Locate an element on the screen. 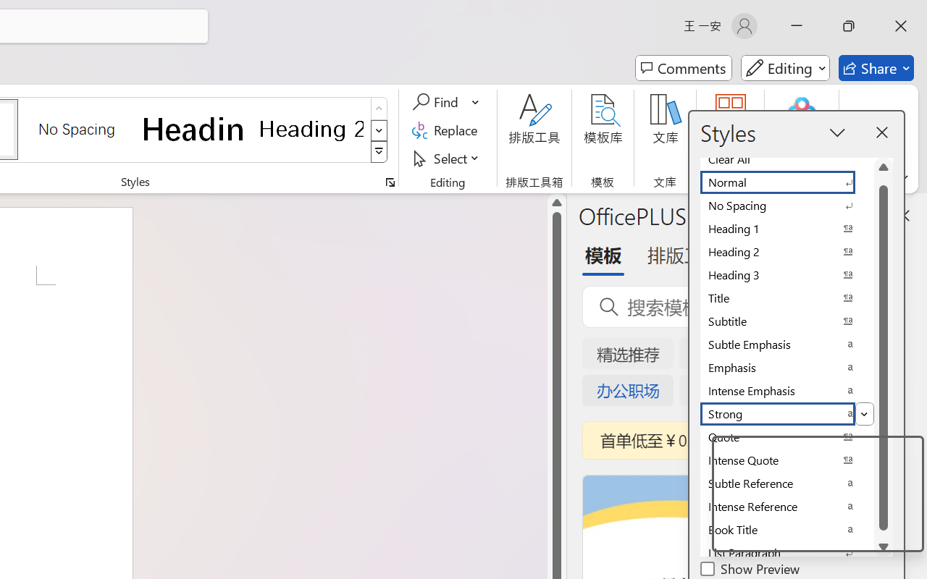 The width and height of the screenshot is (927, 579). Heading 1 is located at coordinates (194, 129).